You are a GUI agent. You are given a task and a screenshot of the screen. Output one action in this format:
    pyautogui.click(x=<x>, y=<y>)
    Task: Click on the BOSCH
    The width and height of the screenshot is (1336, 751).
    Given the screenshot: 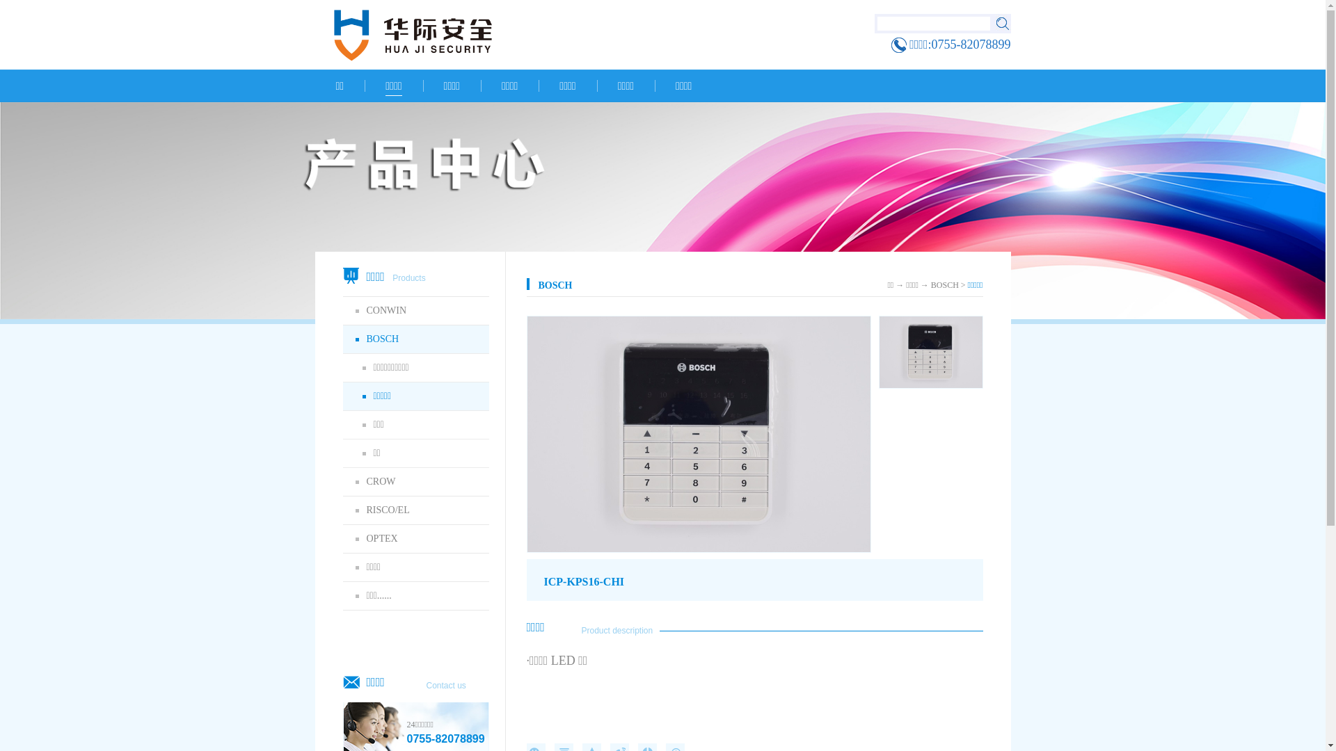 What is the action you would take?
    pyautogui.click(x=415, y=339)
    